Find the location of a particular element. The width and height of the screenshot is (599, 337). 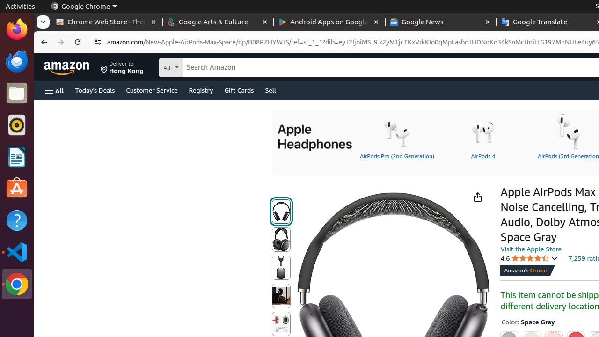

Files is located at coordinates (17, 94).